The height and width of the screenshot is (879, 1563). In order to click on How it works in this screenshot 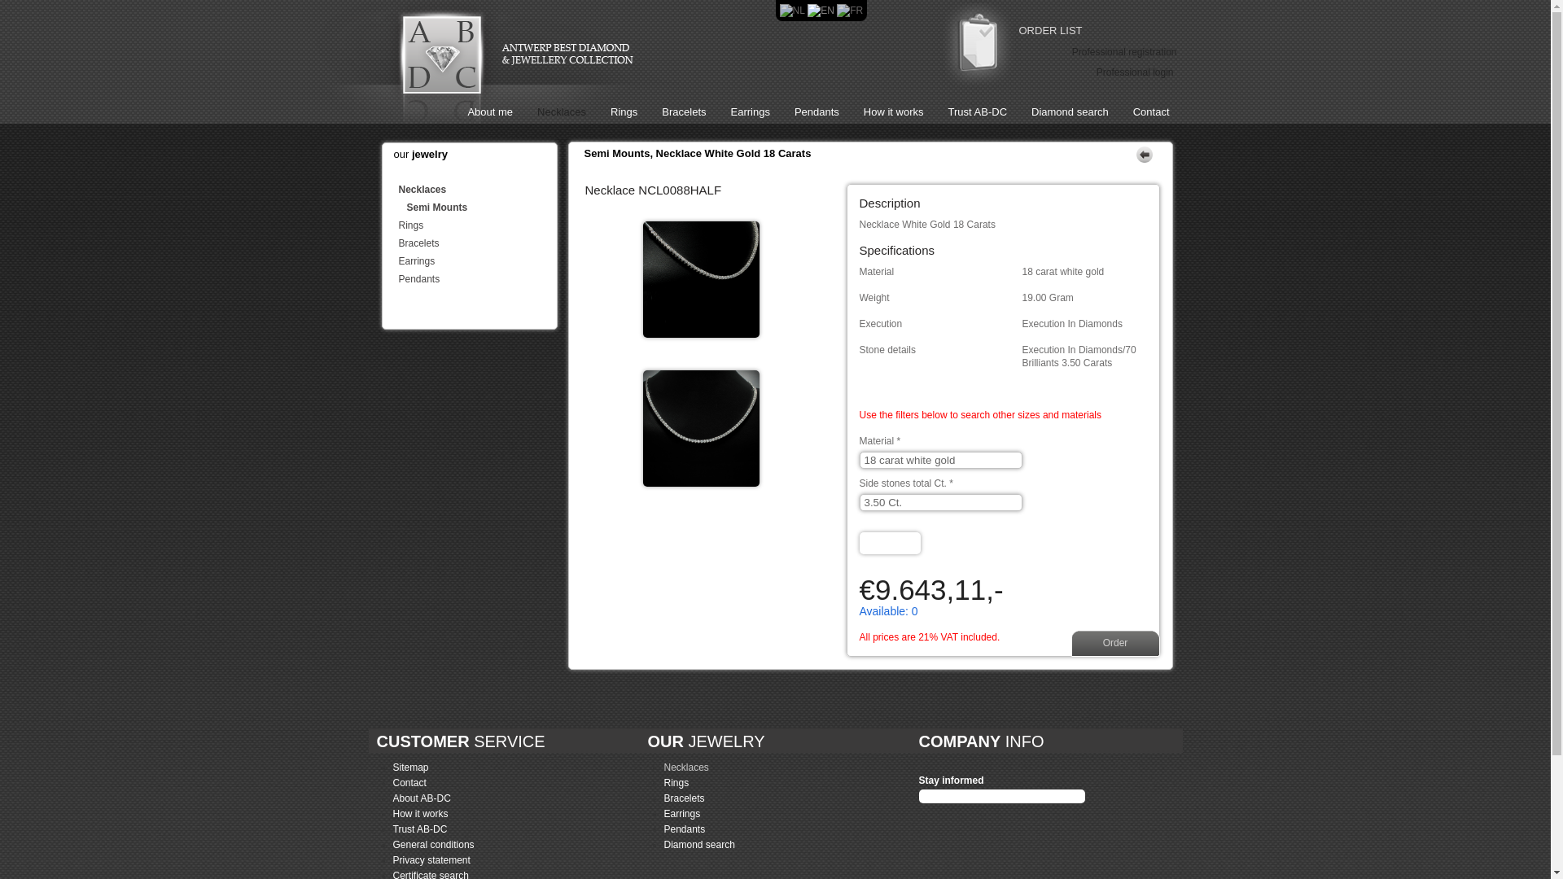, I will do `click(894, 112)`.